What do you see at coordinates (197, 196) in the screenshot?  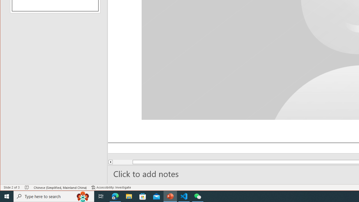 I see `WeChat - 1 running window` at bounding box center [197, 196].